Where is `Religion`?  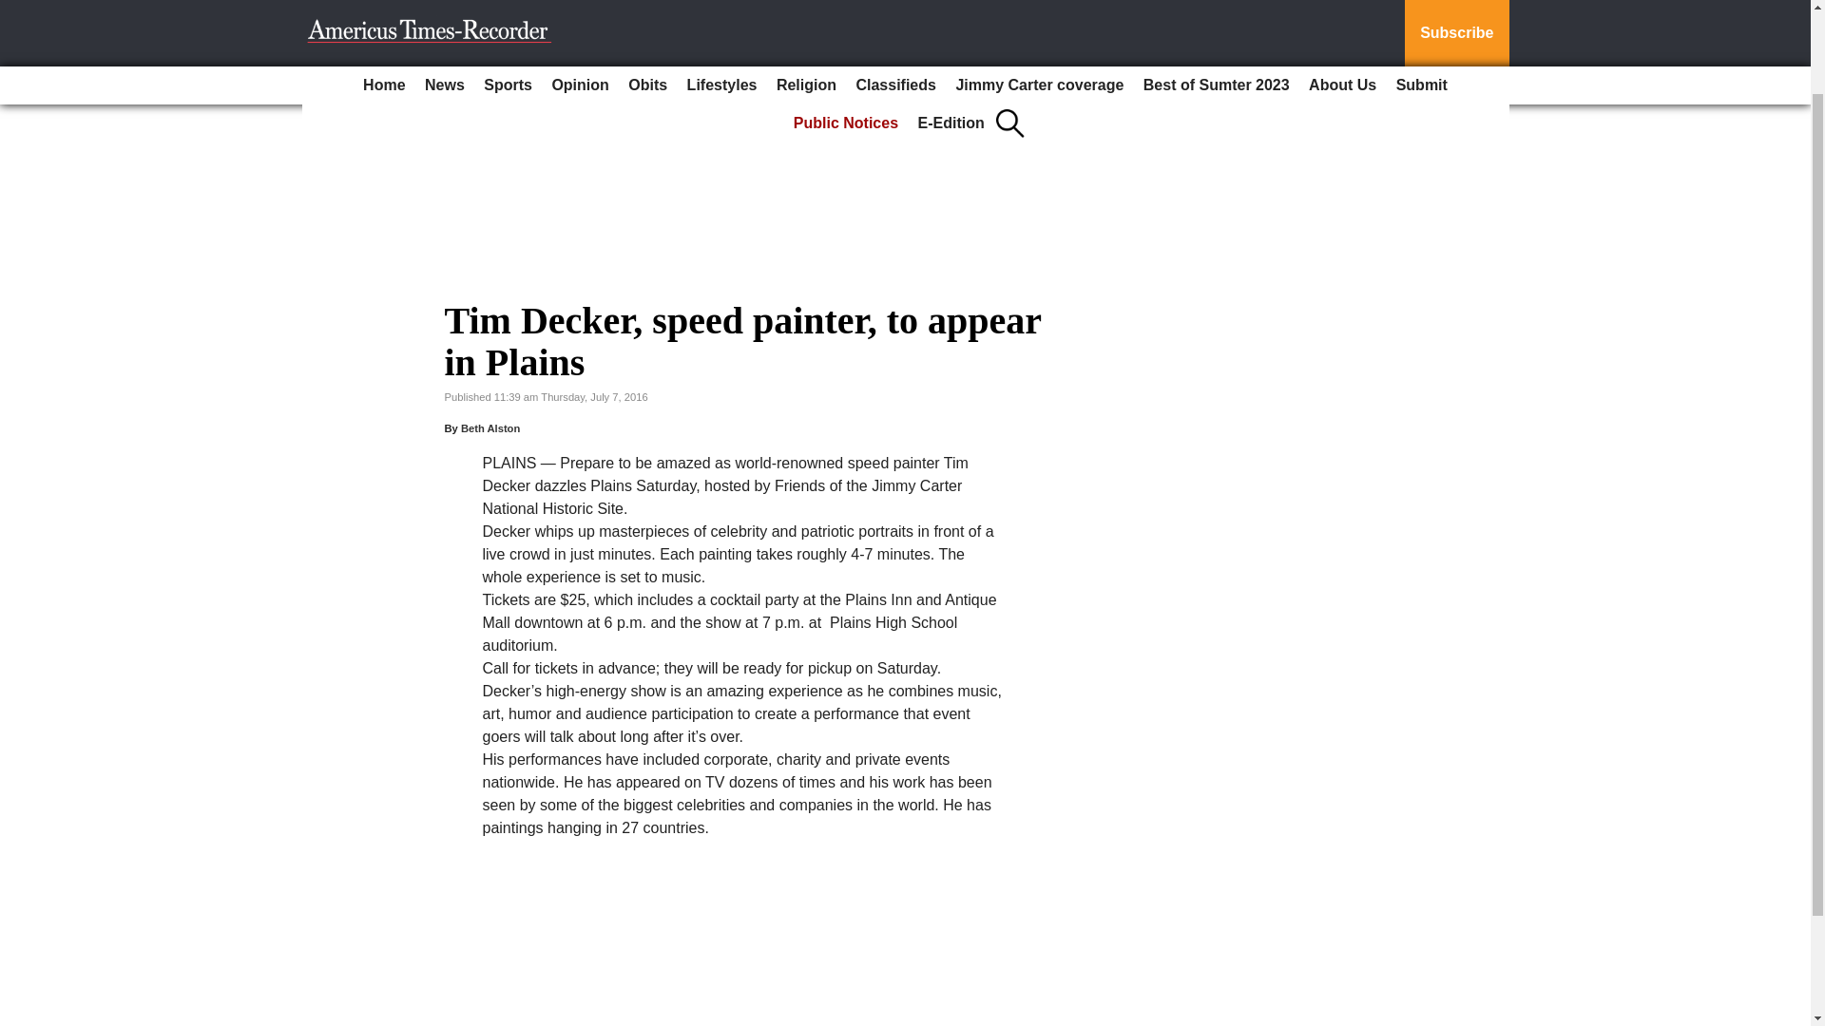
Religion is located at coordinates (806, 2).